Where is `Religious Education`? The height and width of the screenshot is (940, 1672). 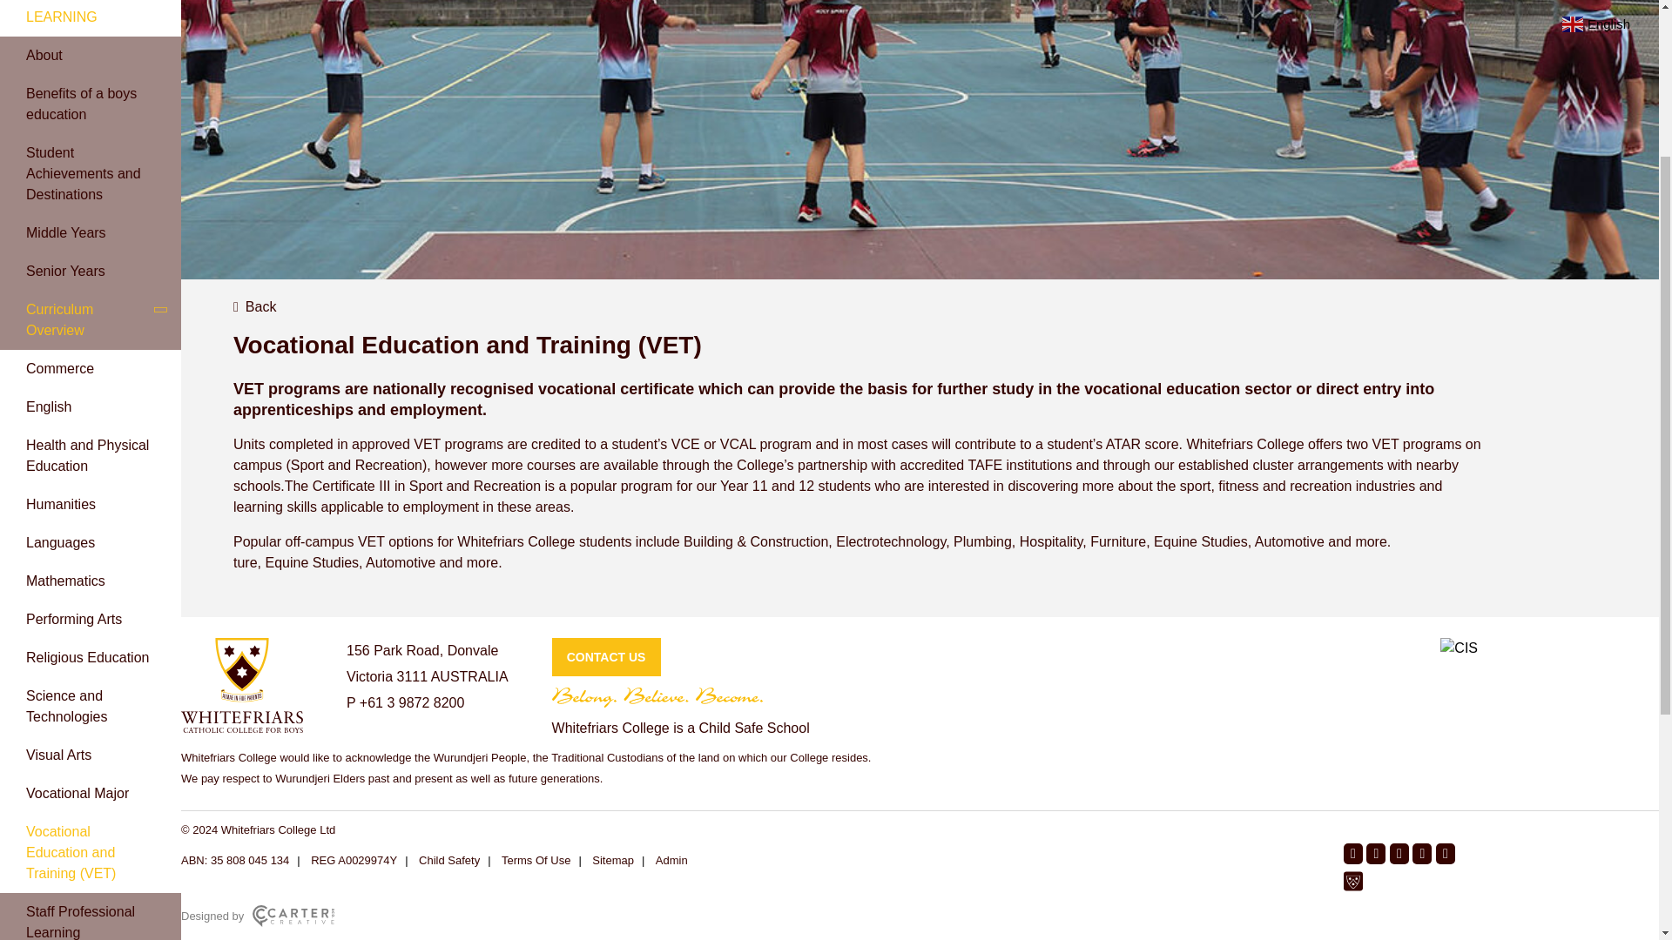
Religious Education is located at coordinates (87, 657).